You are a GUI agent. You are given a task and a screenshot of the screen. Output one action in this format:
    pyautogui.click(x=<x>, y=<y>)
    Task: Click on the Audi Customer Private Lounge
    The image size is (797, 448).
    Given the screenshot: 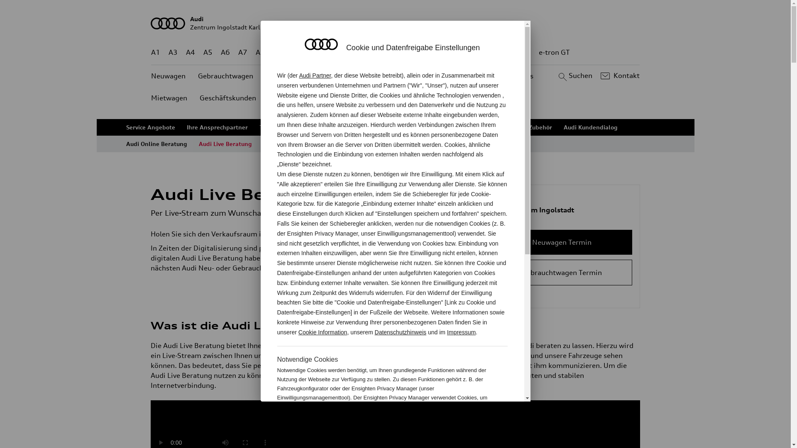 What is the action you would take?
    pyautogui.click(x=306, y=144)
    